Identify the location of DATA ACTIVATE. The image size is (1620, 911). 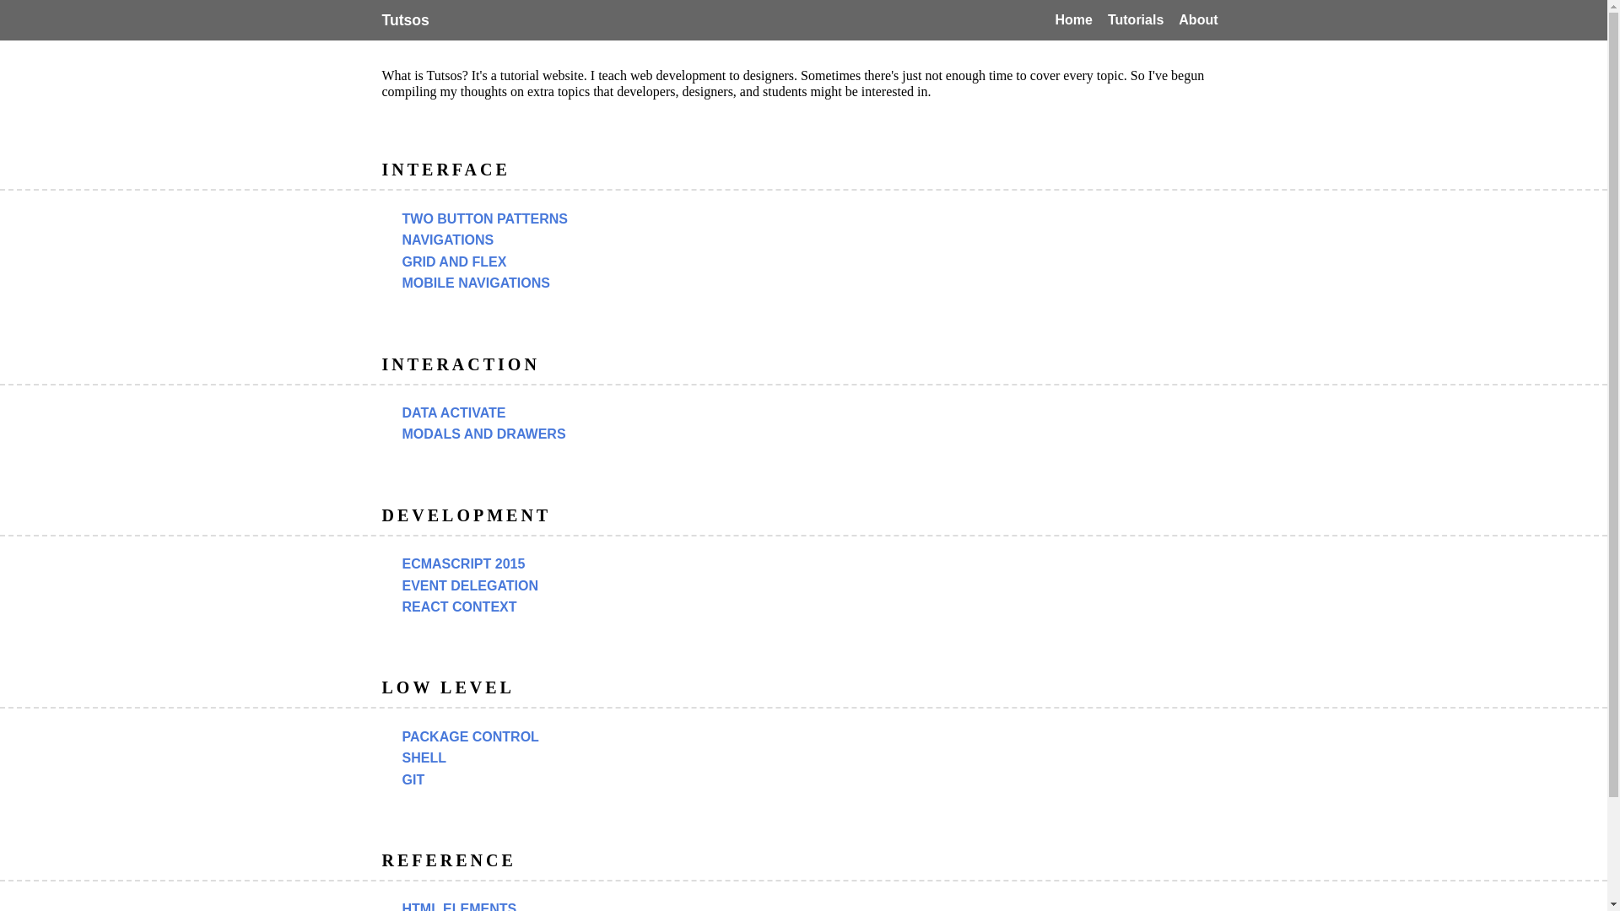
(453, 413).